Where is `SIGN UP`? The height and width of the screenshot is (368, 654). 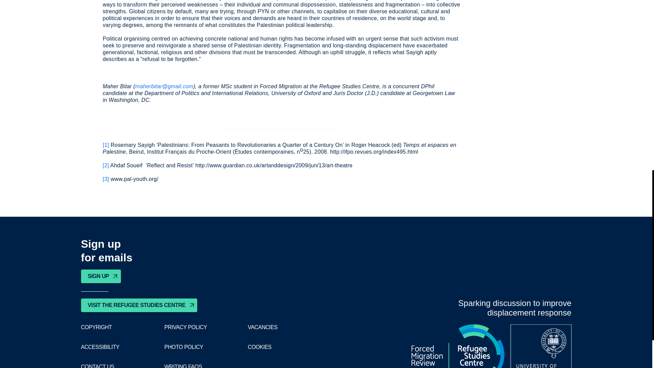
SIGN UP is located at coordinates (101, 276).